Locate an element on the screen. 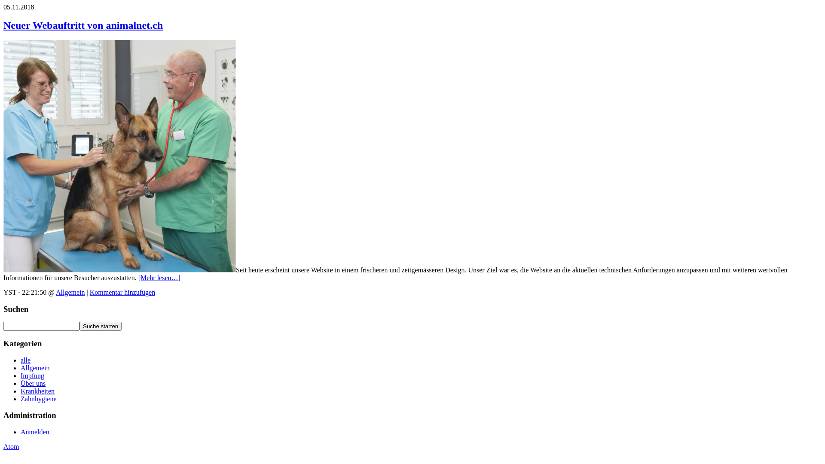 The width and height of the screenshot is (825, 464). Suche starten is located at coordinates (101, 326).